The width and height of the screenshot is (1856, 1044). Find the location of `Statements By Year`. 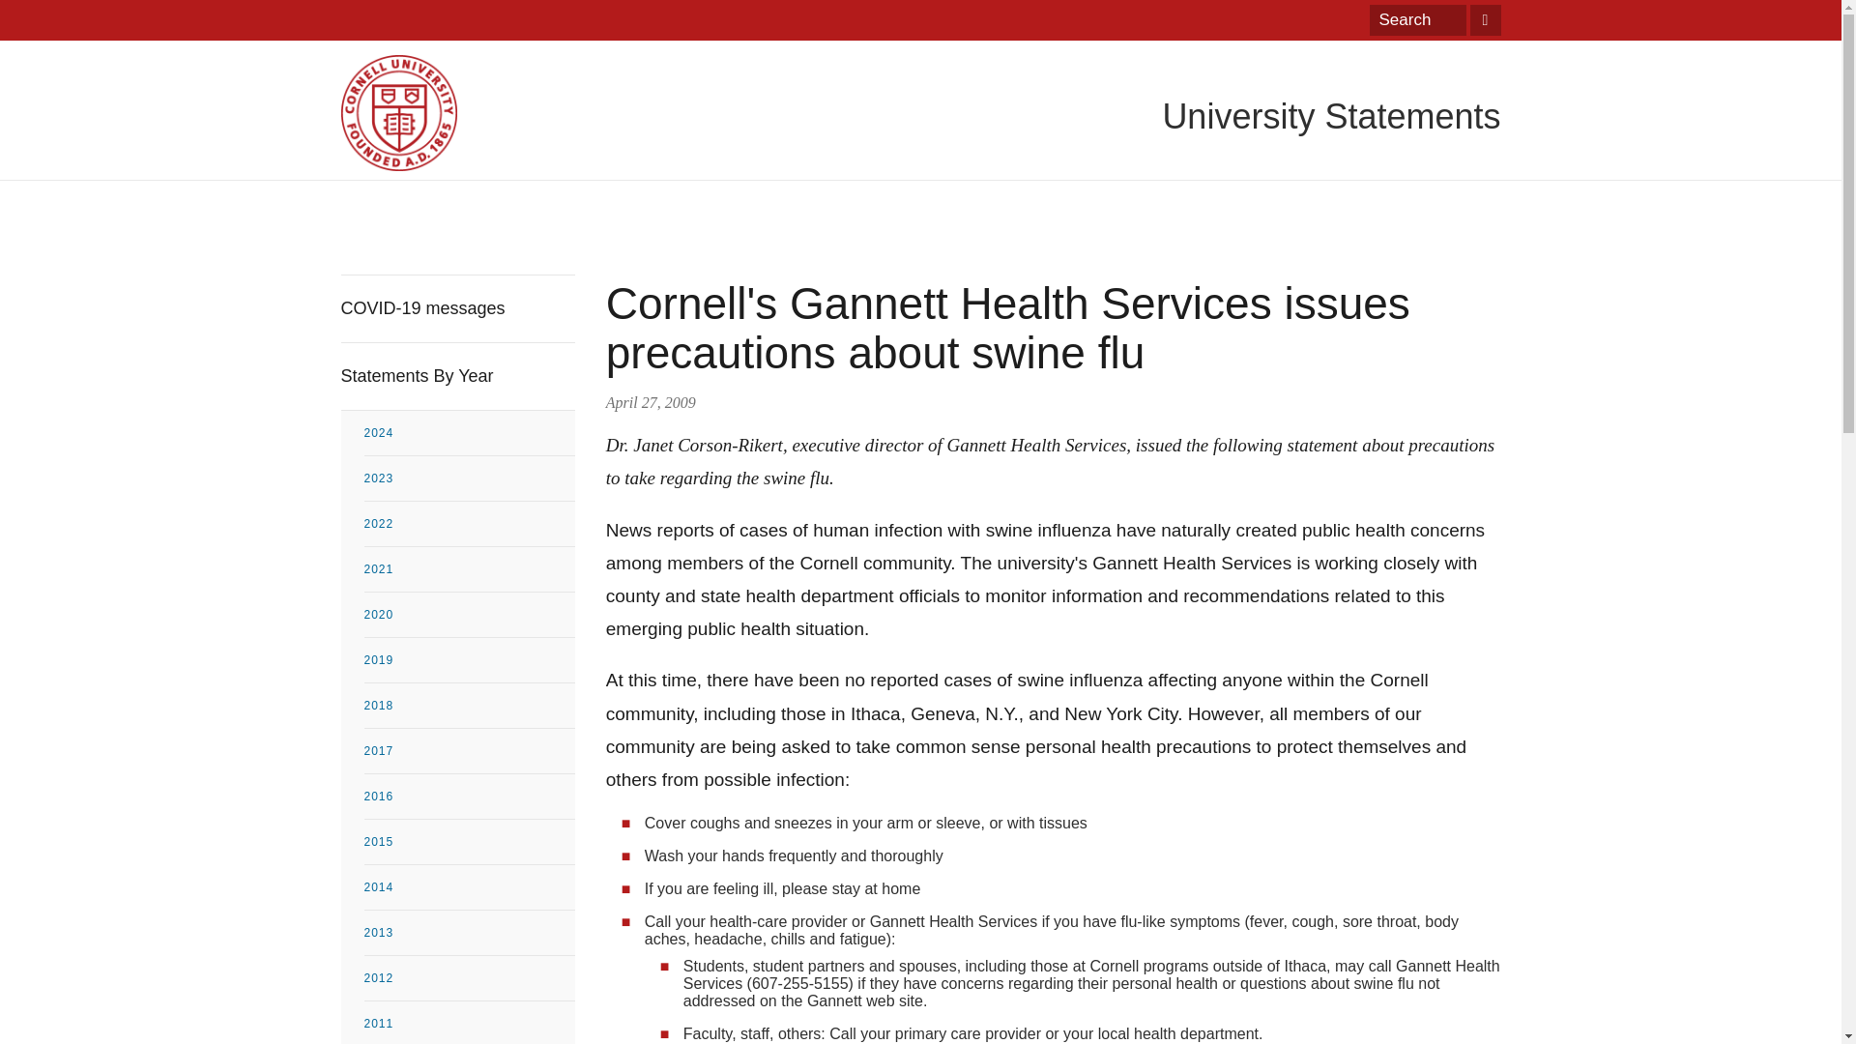

Statements By Year is located at coordinates (456, 377).